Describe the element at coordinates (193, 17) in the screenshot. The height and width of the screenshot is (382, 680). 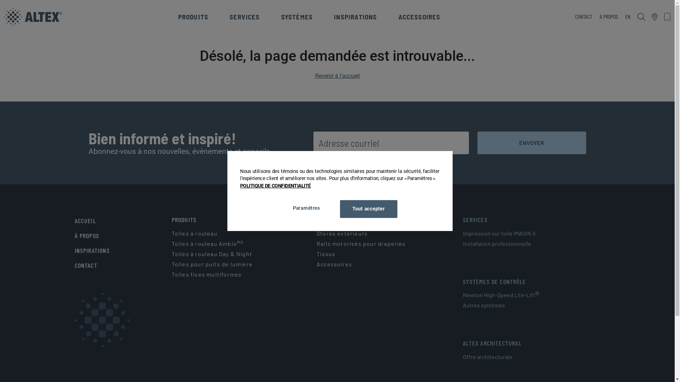
I see `PRODUITS` at that location.